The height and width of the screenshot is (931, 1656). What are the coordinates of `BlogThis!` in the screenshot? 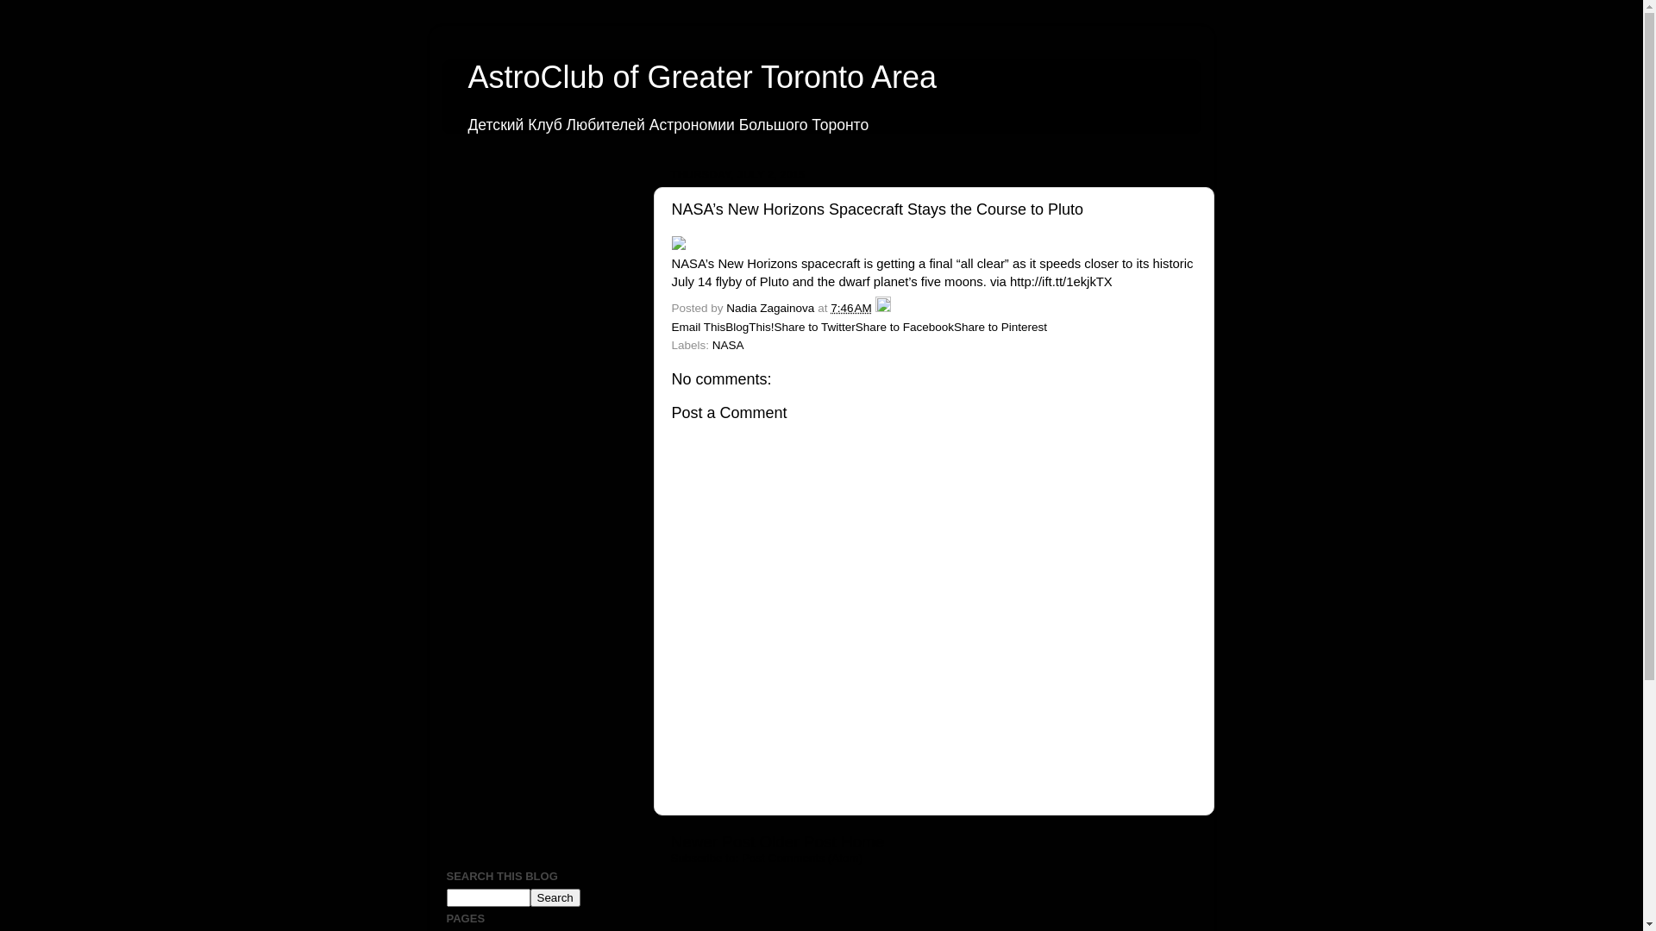 It's located at (750, 328).